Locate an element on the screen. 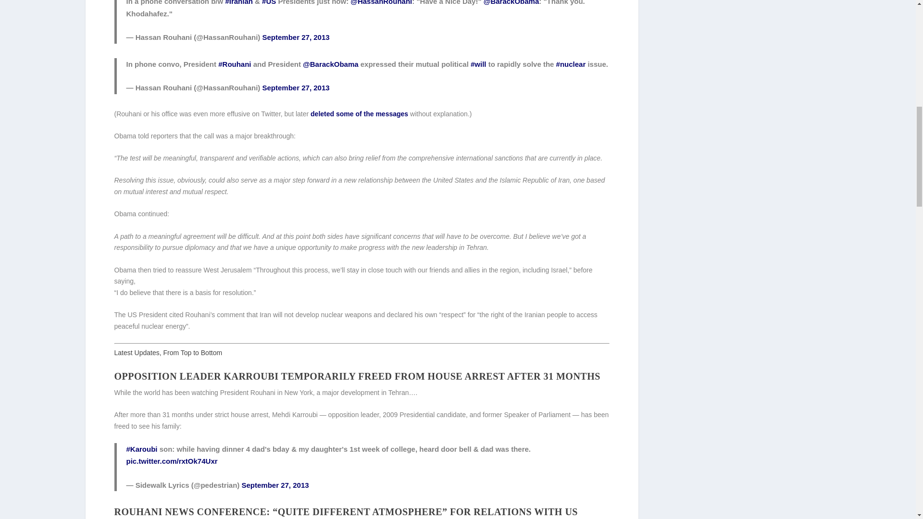 The height and width of the screenshot is (519, 923). deleted some of the messages is located at coordinates (359, 113).